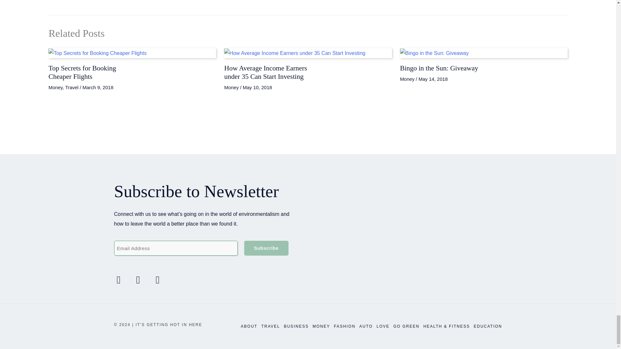 The height and width of the screenshot is (349, 621). What do you see at coordinates (72, 87) in the screenshot?
I see `Travel` at bounding box center [72, 87].